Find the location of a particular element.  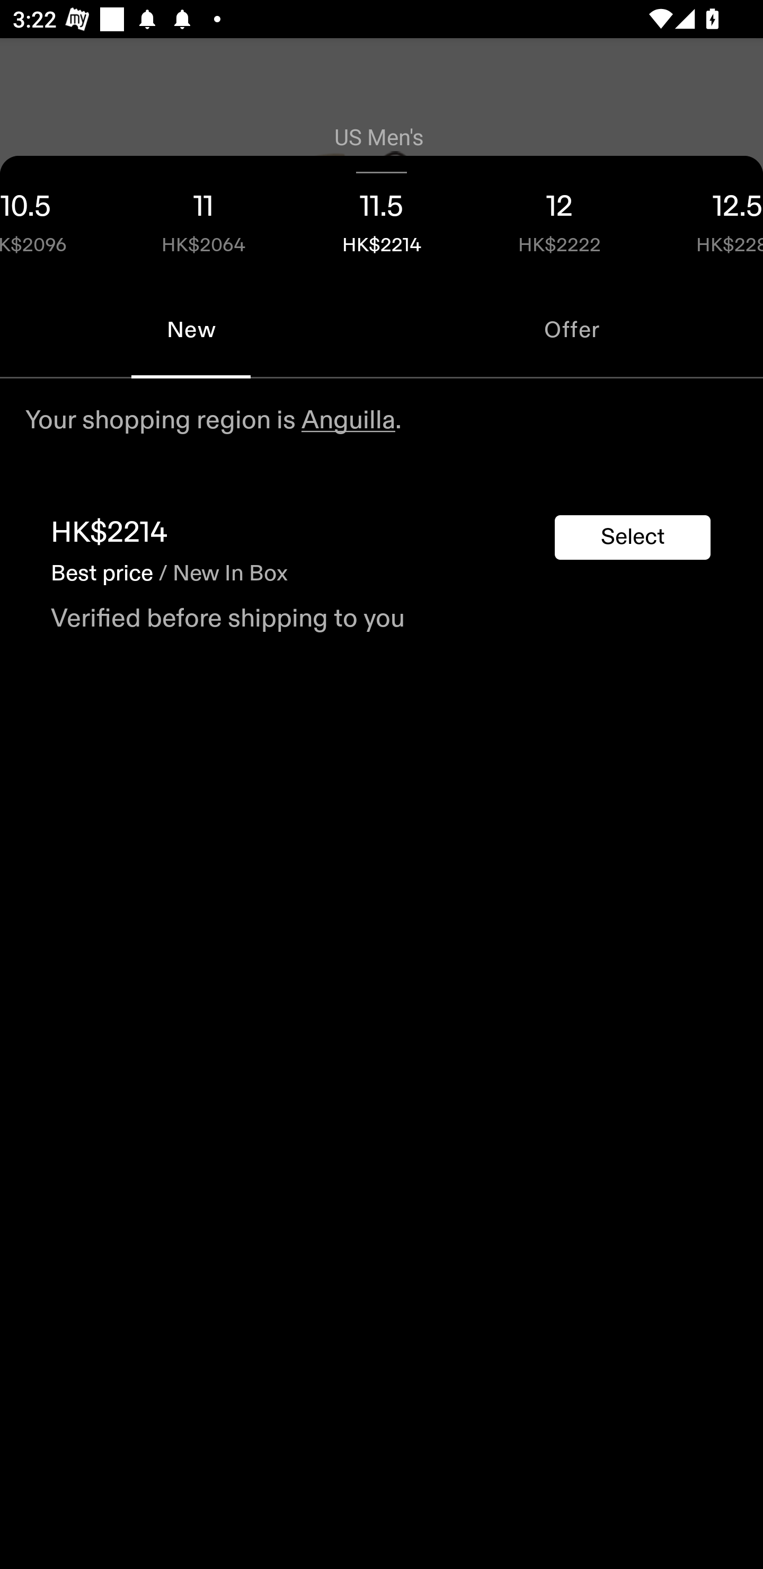

Offer is located at coordinates (572, 330).